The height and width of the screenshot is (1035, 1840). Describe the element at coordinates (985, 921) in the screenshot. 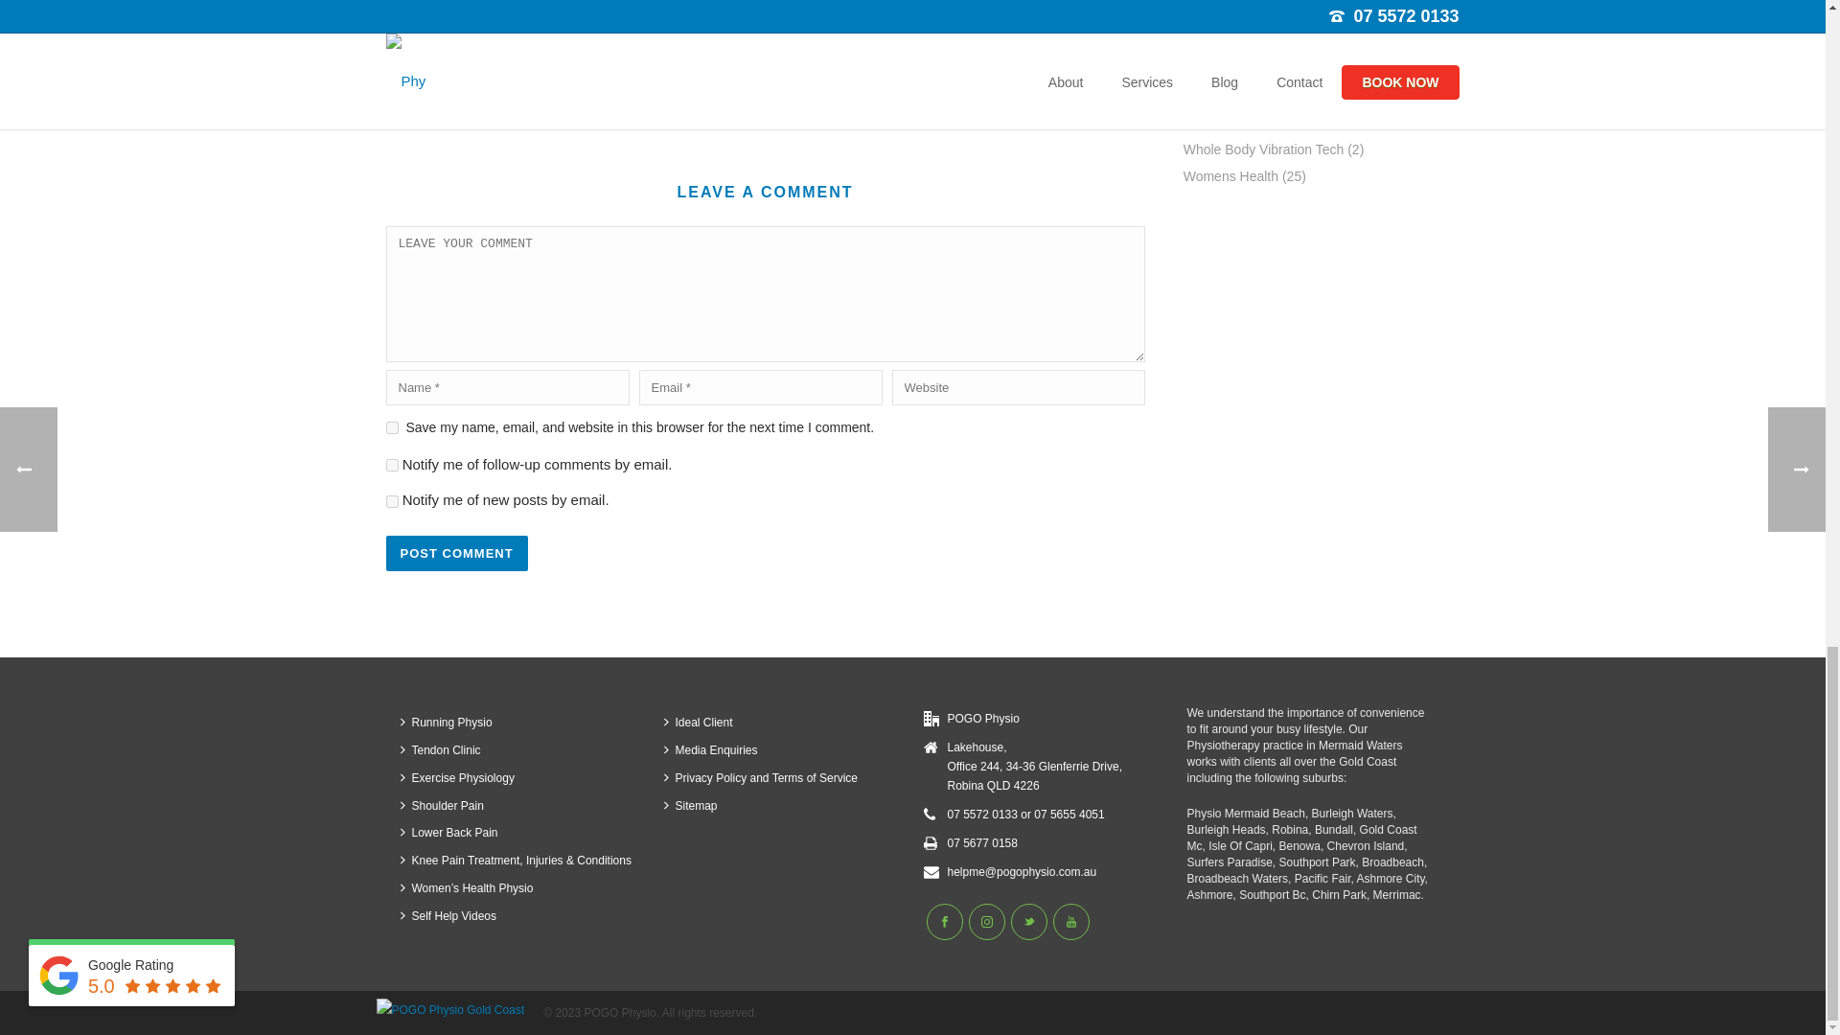

I see `Follow Us on instagram` at that location.